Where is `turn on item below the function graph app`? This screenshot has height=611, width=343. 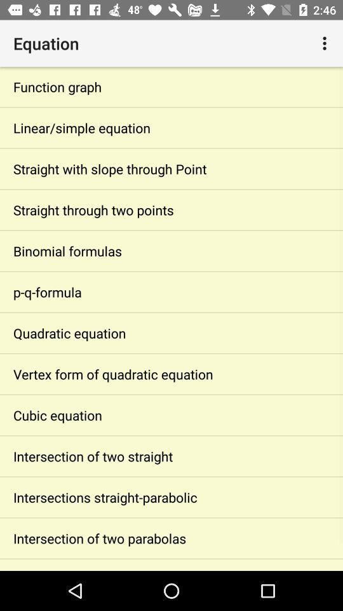
turn on item below the function graph app is located at coordinates (171, 127).